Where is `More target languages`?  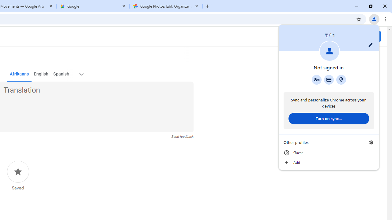
More target languages is located at coordinates (81, 74).